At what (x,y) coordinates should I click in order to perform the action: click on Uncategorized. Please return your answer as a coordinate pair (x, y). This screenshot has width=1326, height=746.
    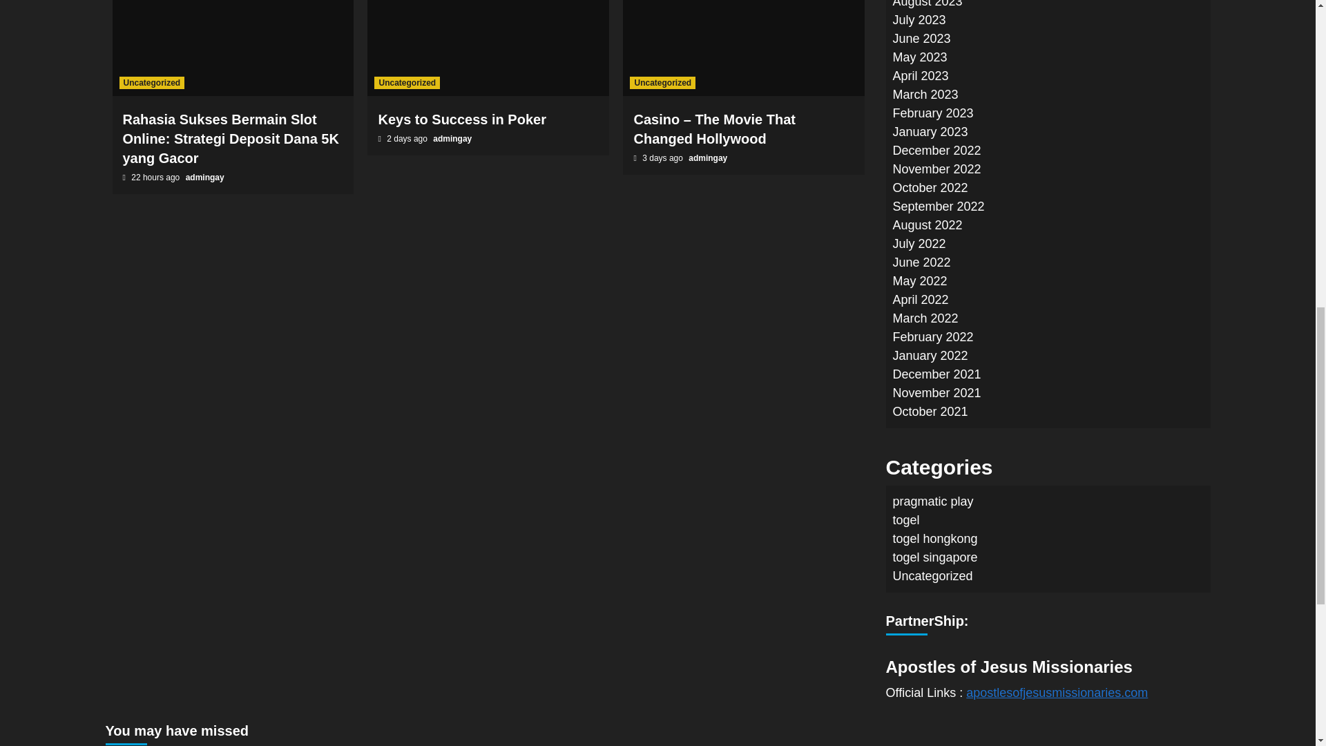
    Looking at the image, I should click on (662, 83).